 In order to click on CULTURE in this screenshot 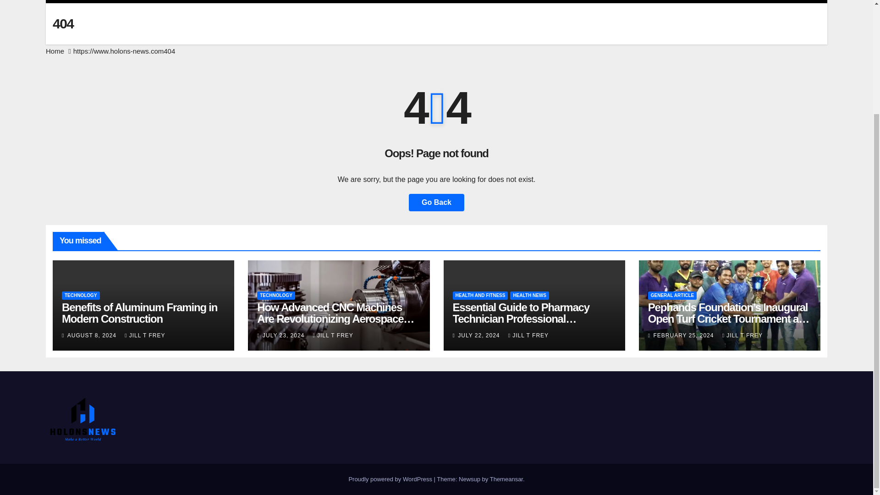, I will do `click(158, 1)`.